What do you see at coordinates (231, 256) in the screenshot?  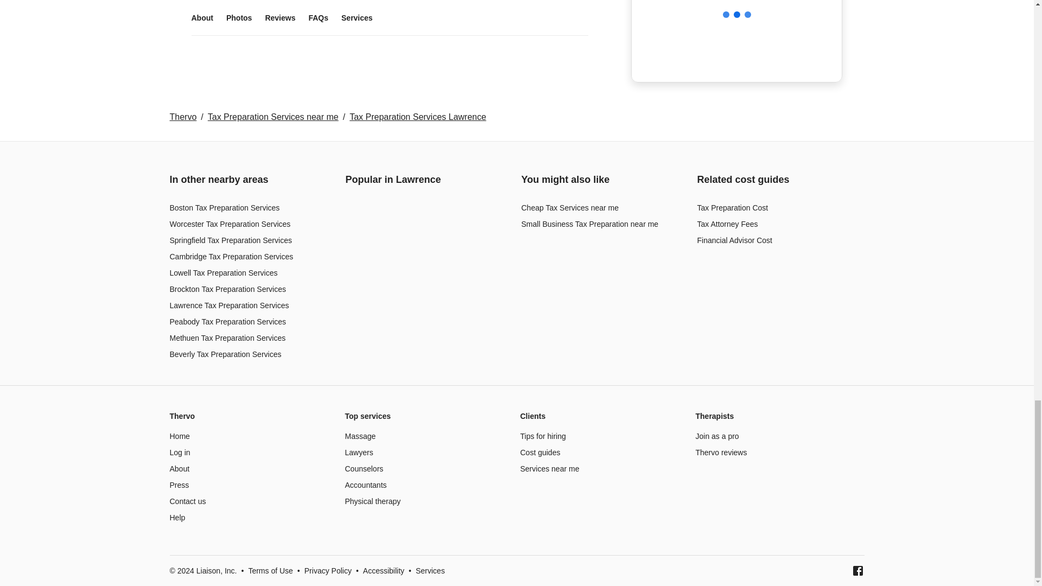 I see `Cambridge Tax Preparation Services` at bounding box center [231, 256].